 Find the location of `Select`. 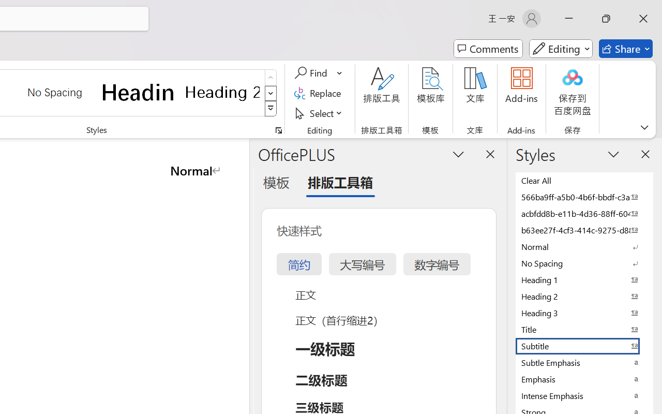

Select is located at coordinates (320, 113).